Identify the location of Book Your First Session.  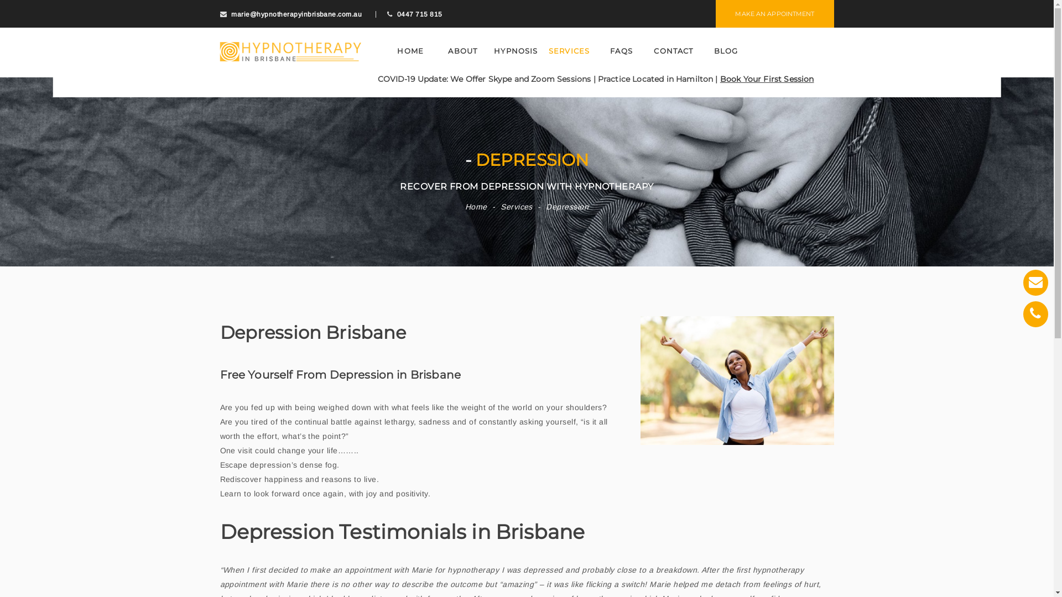
(767, 79).